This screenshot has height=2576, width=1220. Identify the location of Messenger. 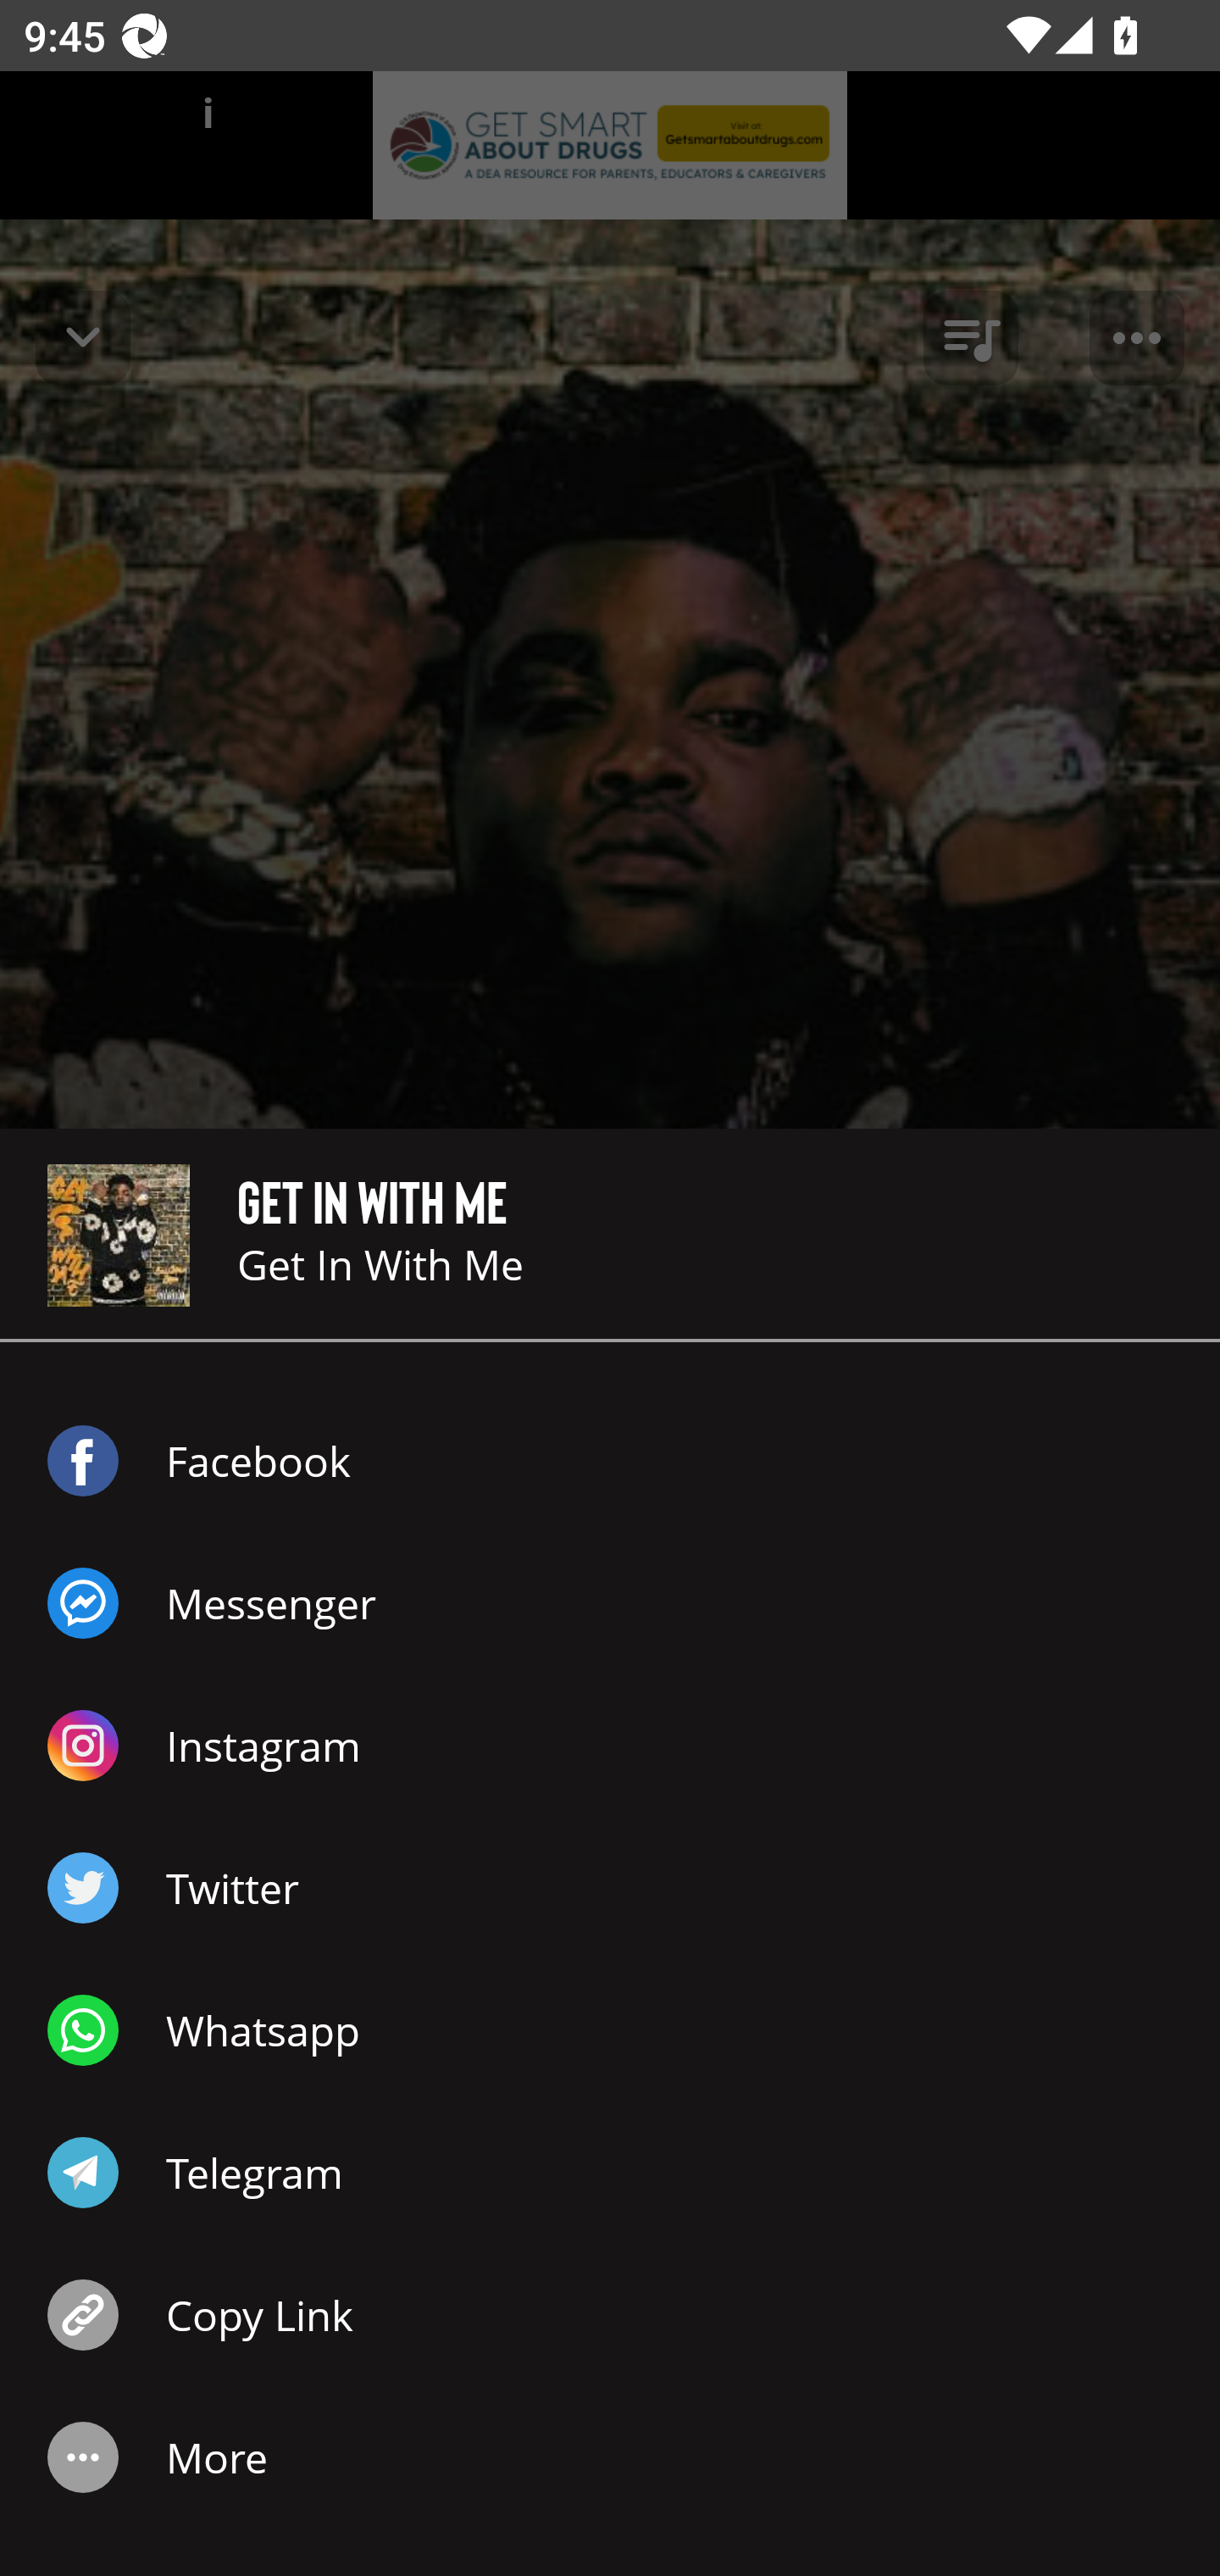
(610, 1603).